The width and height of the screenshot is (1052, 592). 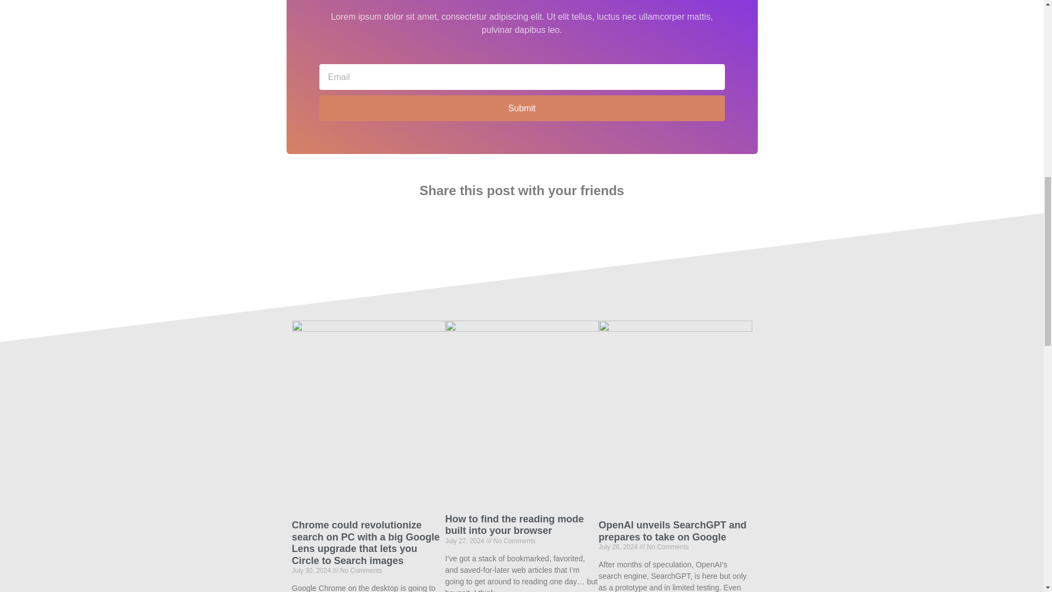 I want to click on Submit, so click(x=522, y=108).